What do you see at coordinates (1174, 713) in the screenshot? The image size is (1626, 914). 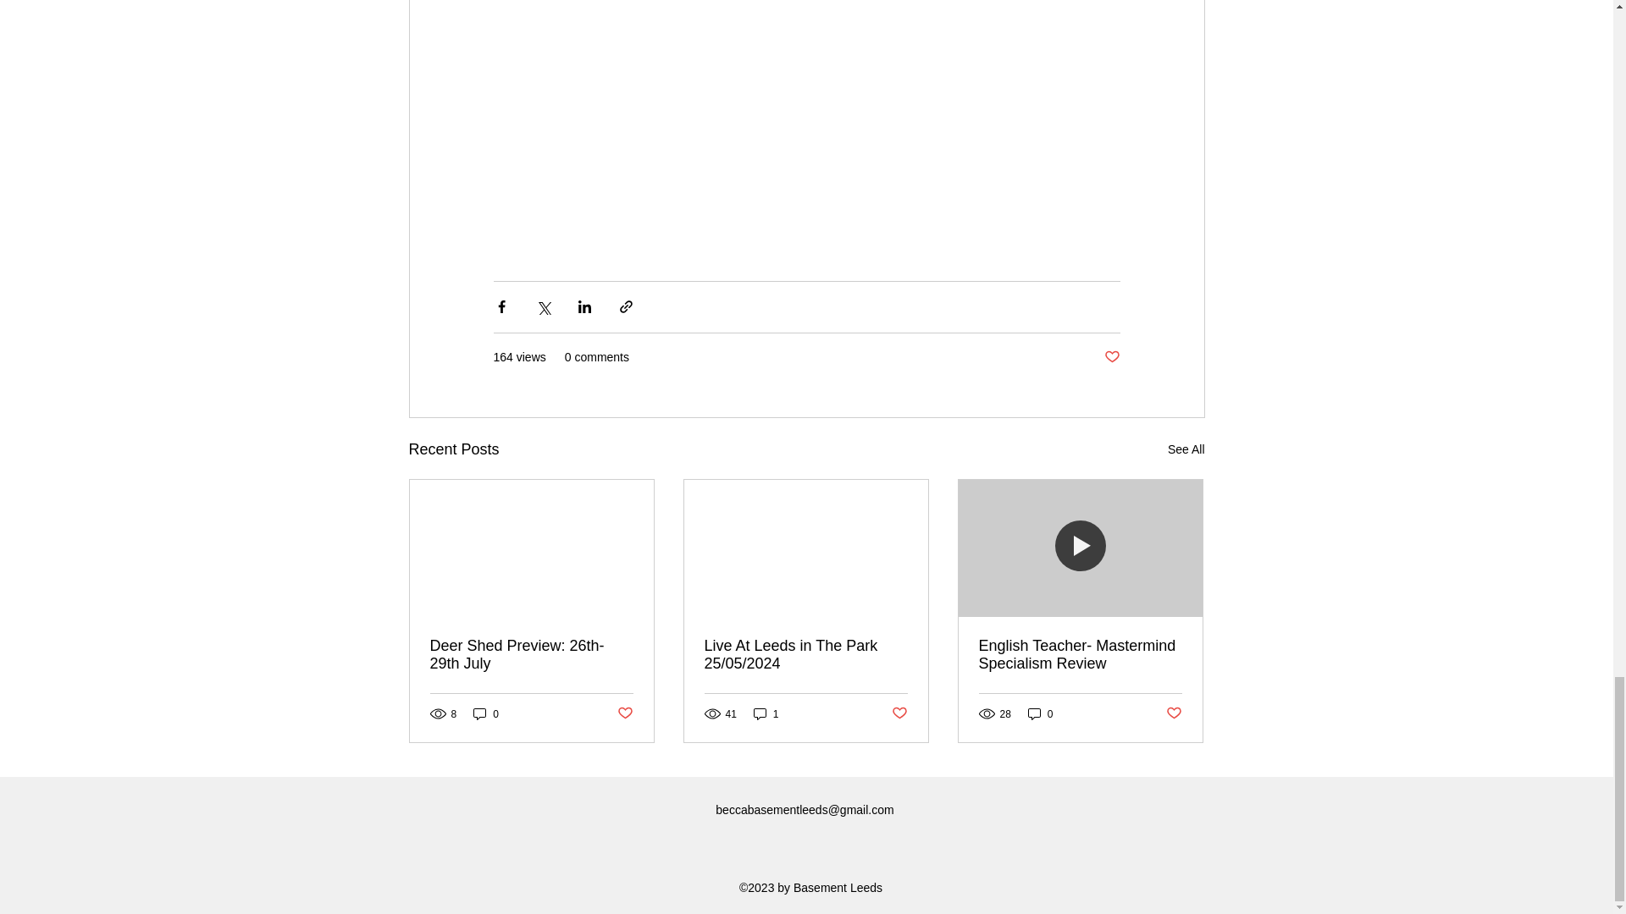 I see `Post not marked as liked` at bounding box center [1174, 713].